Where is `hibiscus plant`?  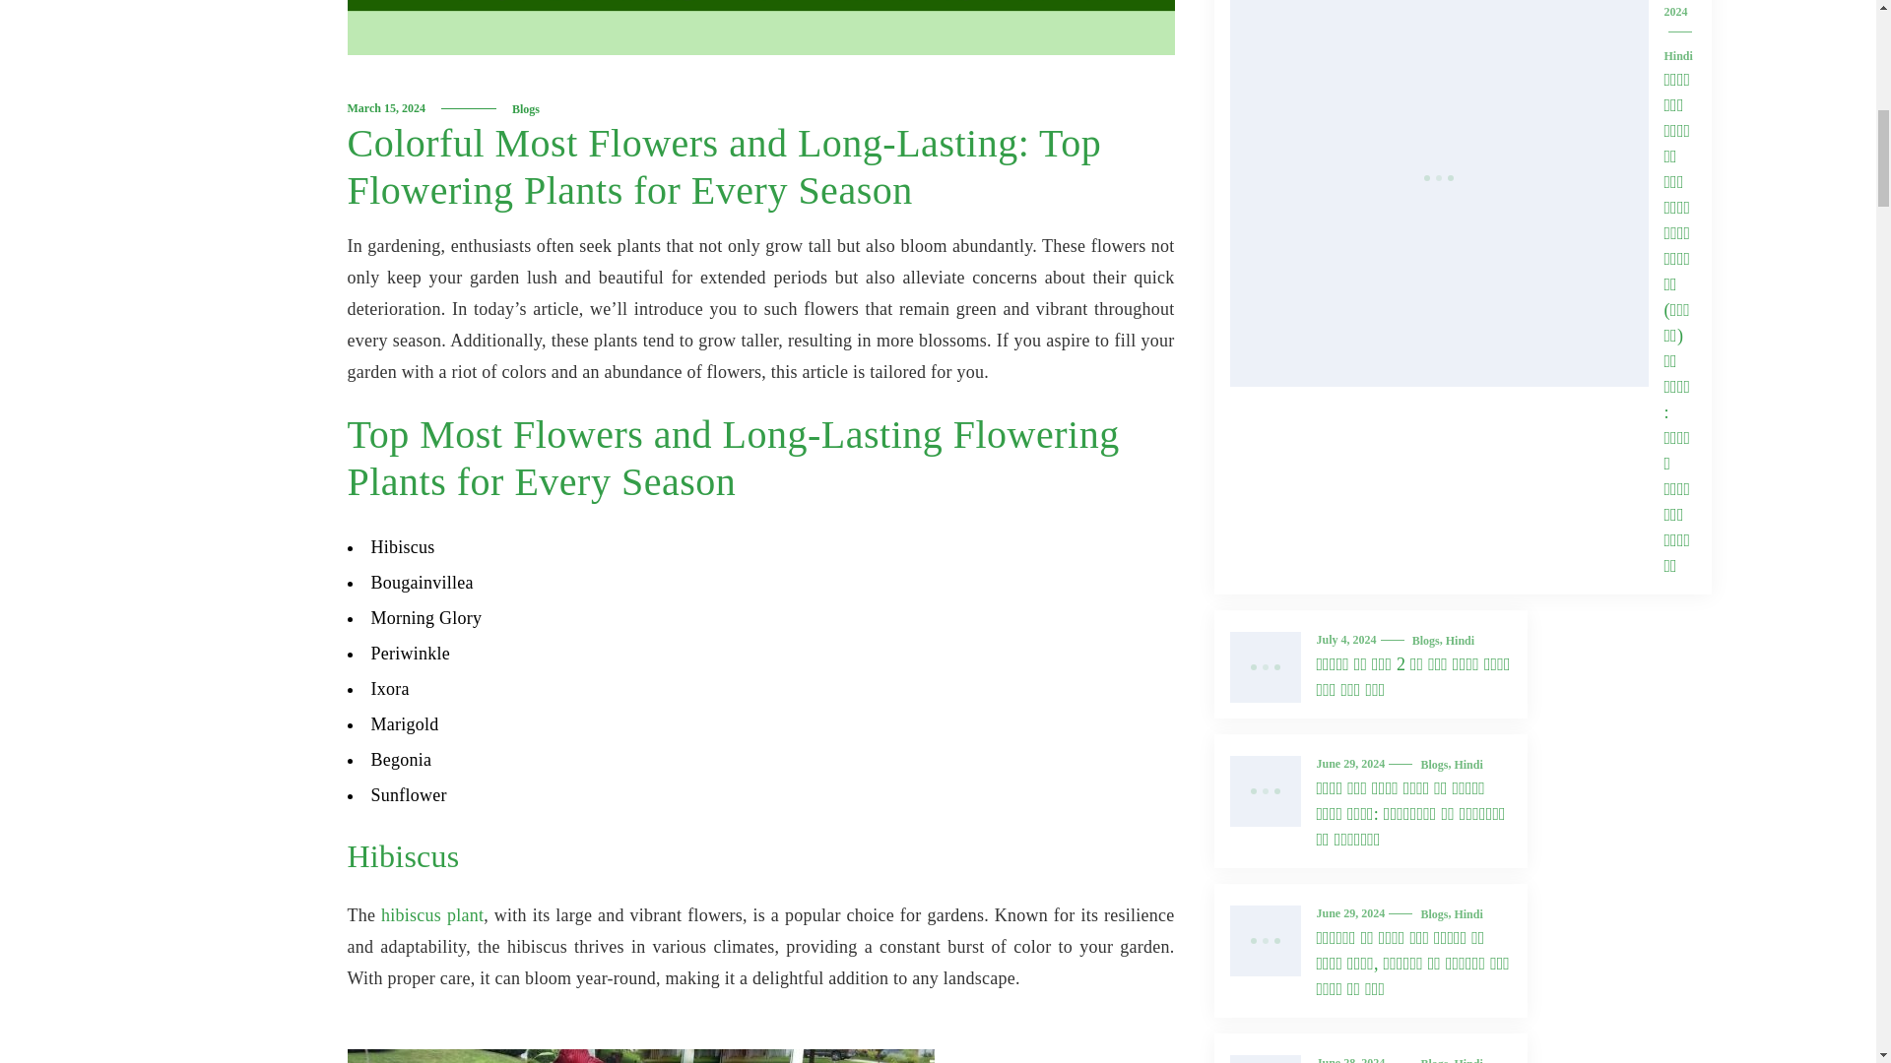 hibiscus plant is located at coordinates (432, 915).